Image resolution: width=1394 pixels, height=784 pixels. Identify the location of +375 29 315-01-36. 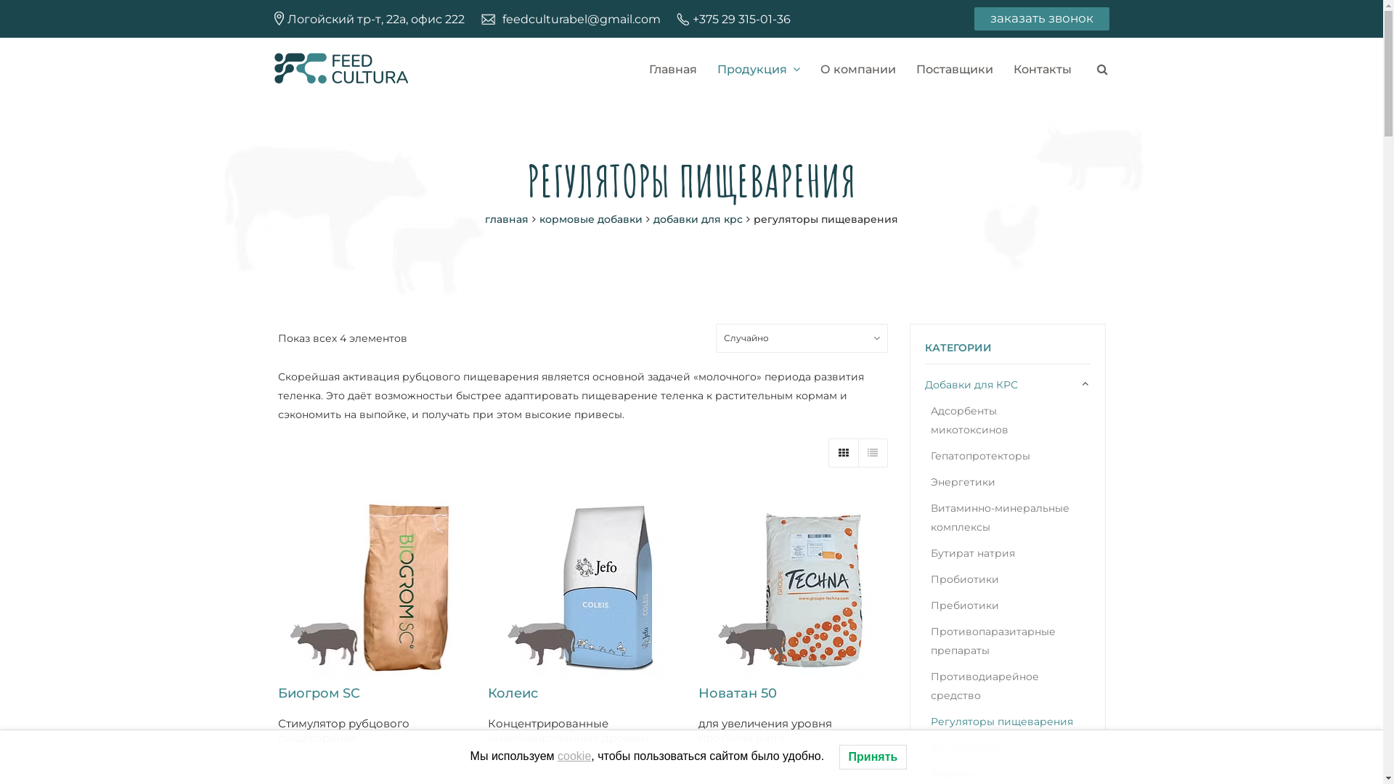
(742, 19).